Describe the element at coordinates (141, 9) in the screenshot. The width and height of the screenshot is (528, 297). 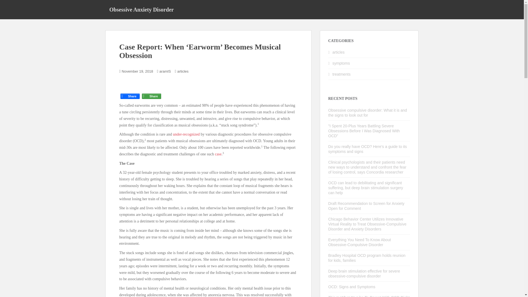
I see `Obsessive Anxiety Disorder` at that location.